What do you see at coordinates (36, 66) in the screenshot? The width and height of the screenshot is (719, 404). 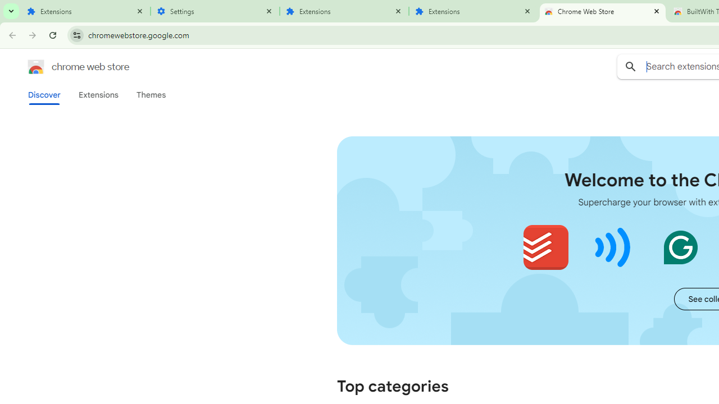 I see `Chrome Web Store logo` at bounding box center [36, 66].